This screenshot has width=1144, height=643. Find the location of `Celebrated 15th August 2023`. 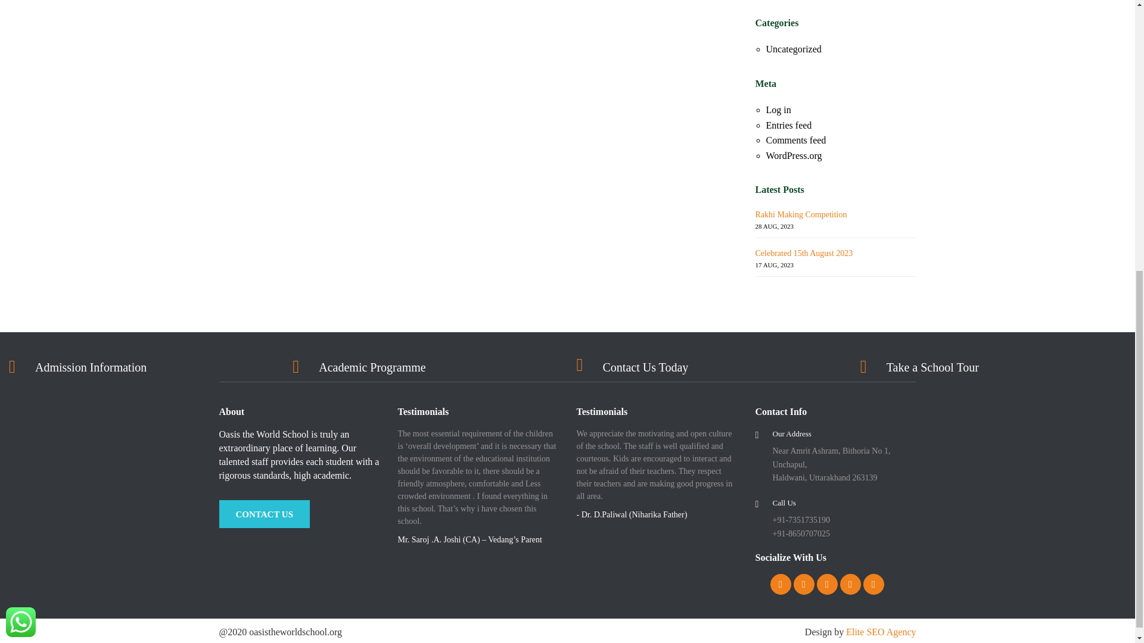

Celebrated 15th August 2023 is located at coordinates (804, 253).